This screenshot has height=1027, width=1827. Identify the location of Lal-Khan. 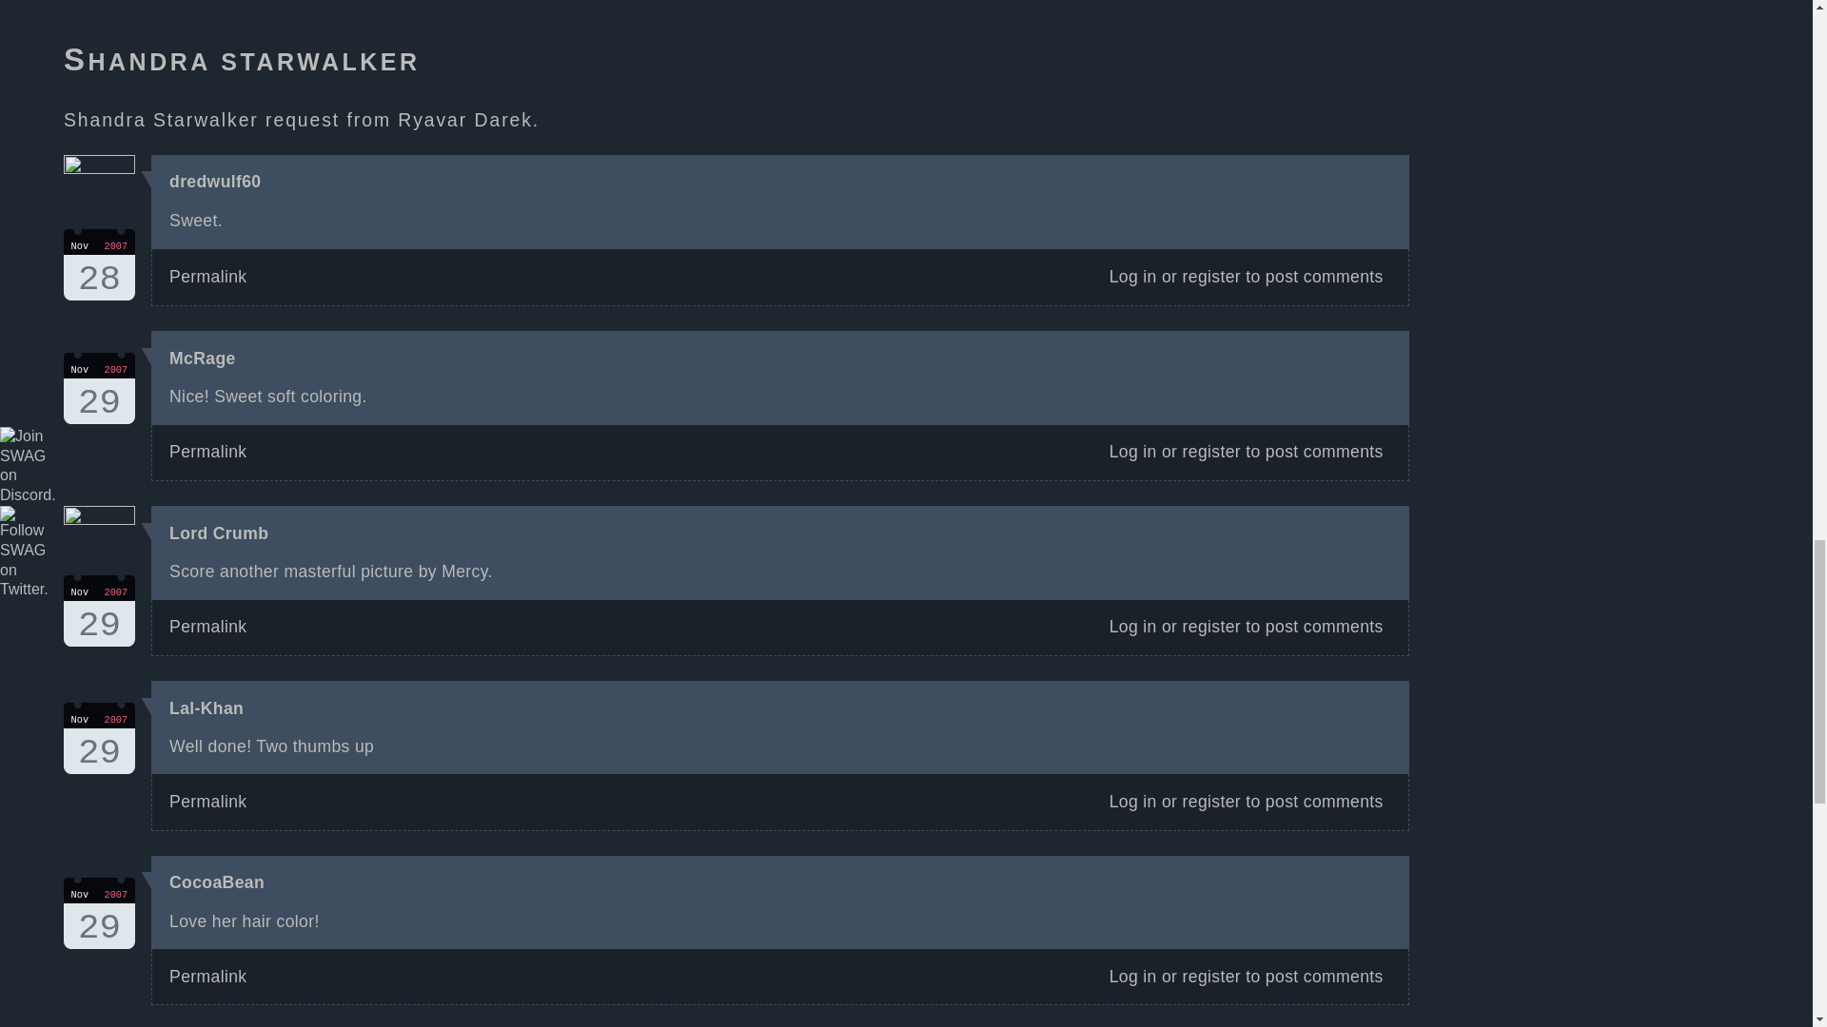
(206, 707).